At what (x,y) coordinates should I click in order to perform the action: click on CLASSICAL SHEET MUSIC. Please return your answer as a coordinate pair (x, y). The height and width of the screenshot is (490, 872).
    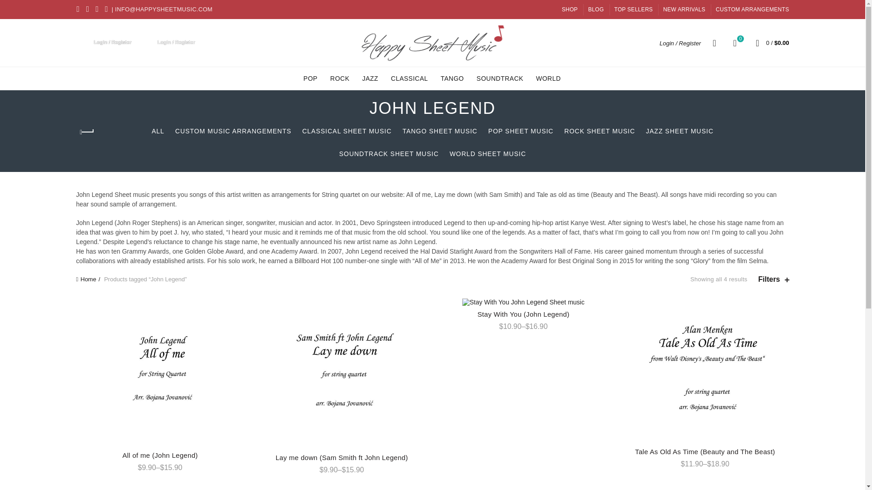
    Looking at the image, I should click on (596, 9).